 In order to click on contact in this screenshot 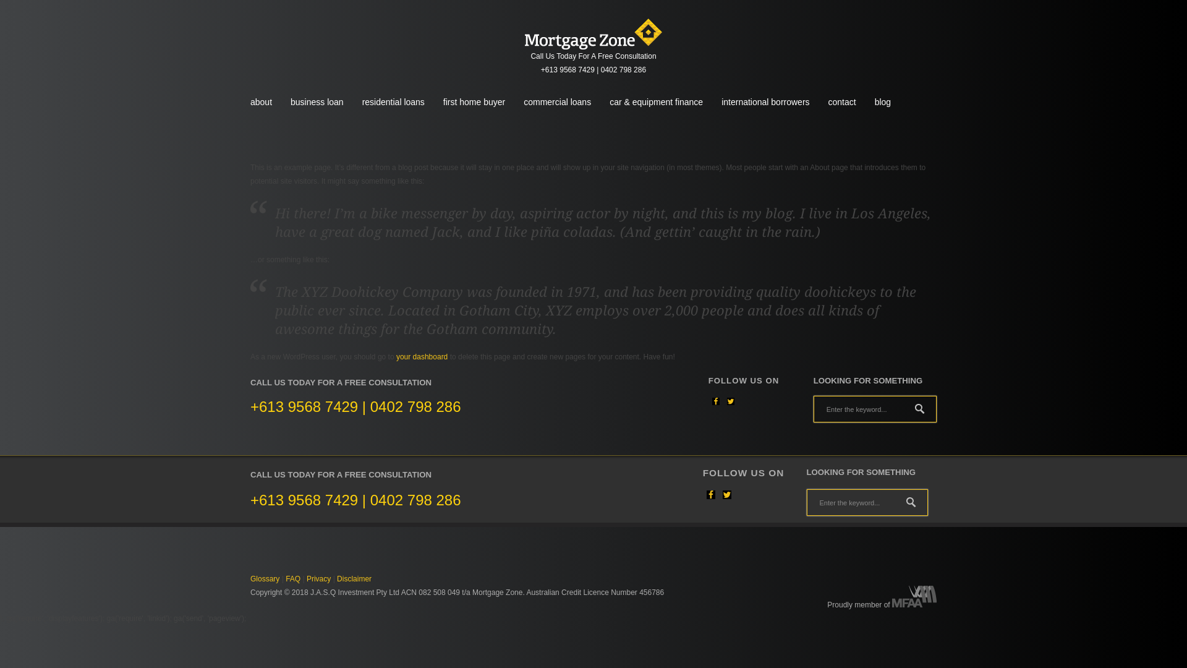, I will do `click(842, 103)`.